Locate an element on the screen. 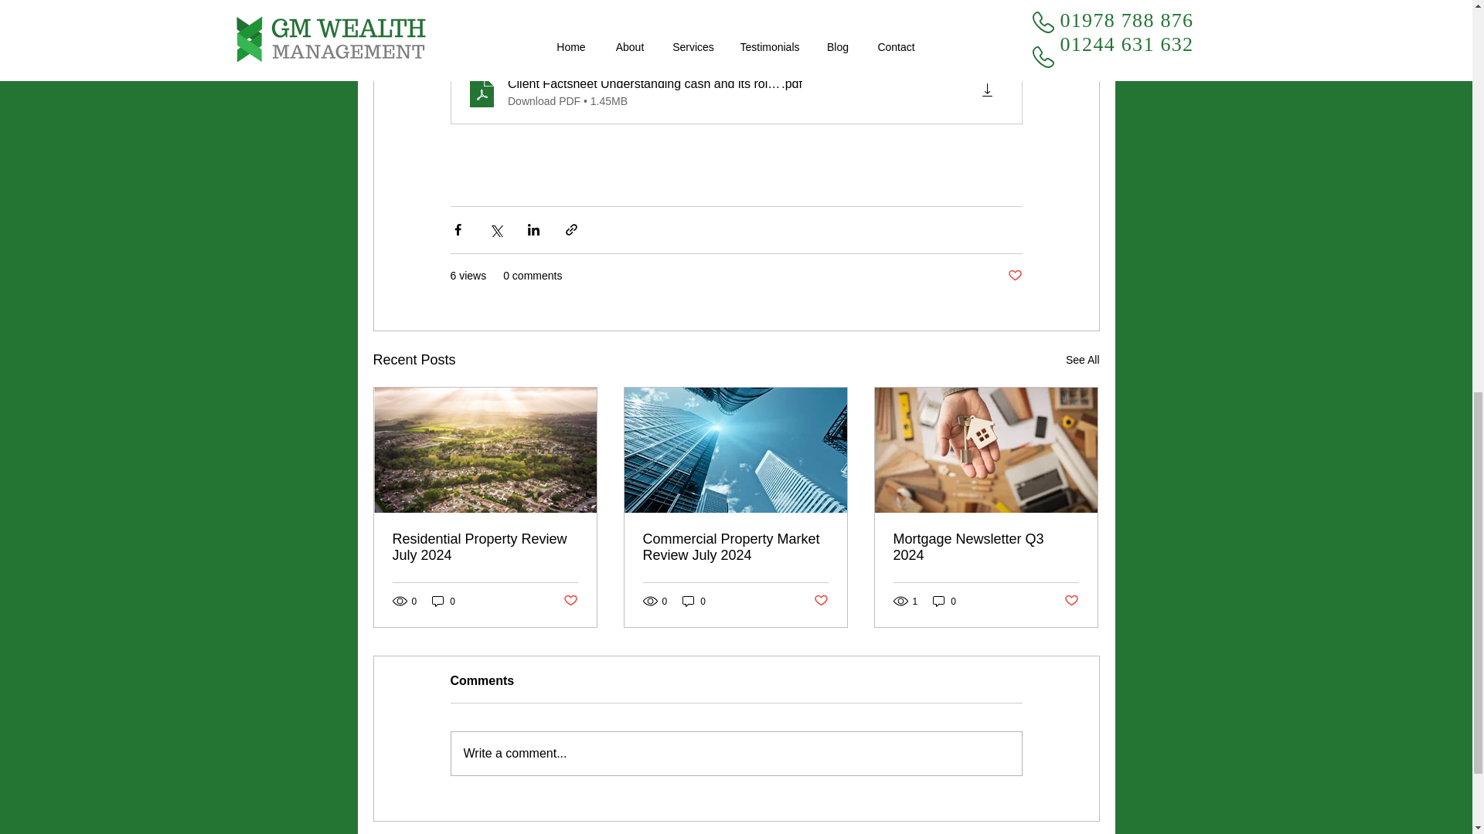 This screenshot has width=1484, height=834. 0 is located at coordinates (945, 601).